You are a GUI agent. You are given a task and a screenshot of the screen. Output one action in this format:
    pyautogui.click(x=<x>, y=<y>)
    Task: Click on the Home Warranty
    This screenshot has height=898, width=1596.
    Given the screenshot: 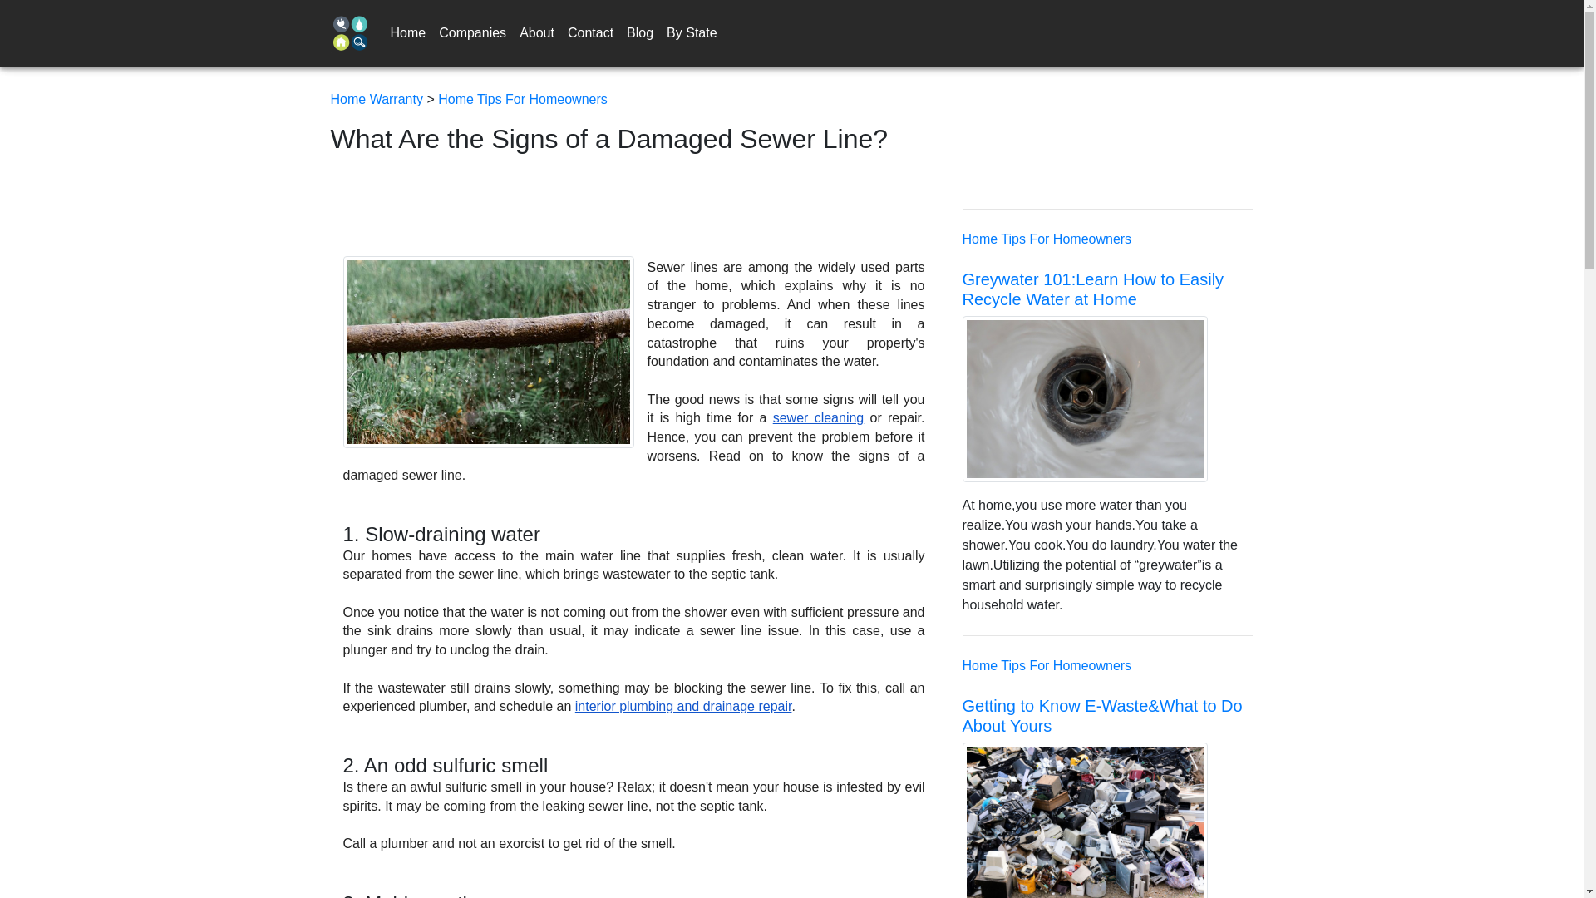 What is the action you would take?
    pyautogui.click(x=379, y=100)
    